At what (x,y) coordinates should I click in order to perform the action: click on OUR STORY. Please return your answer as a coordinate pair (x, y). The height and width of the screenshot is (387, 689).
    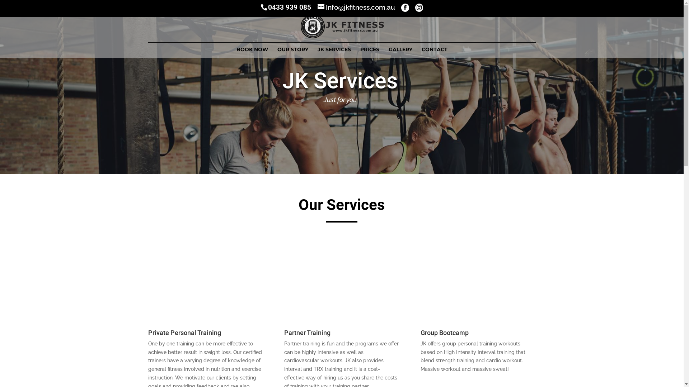
    Looking at the image, I should click on (292, 52).